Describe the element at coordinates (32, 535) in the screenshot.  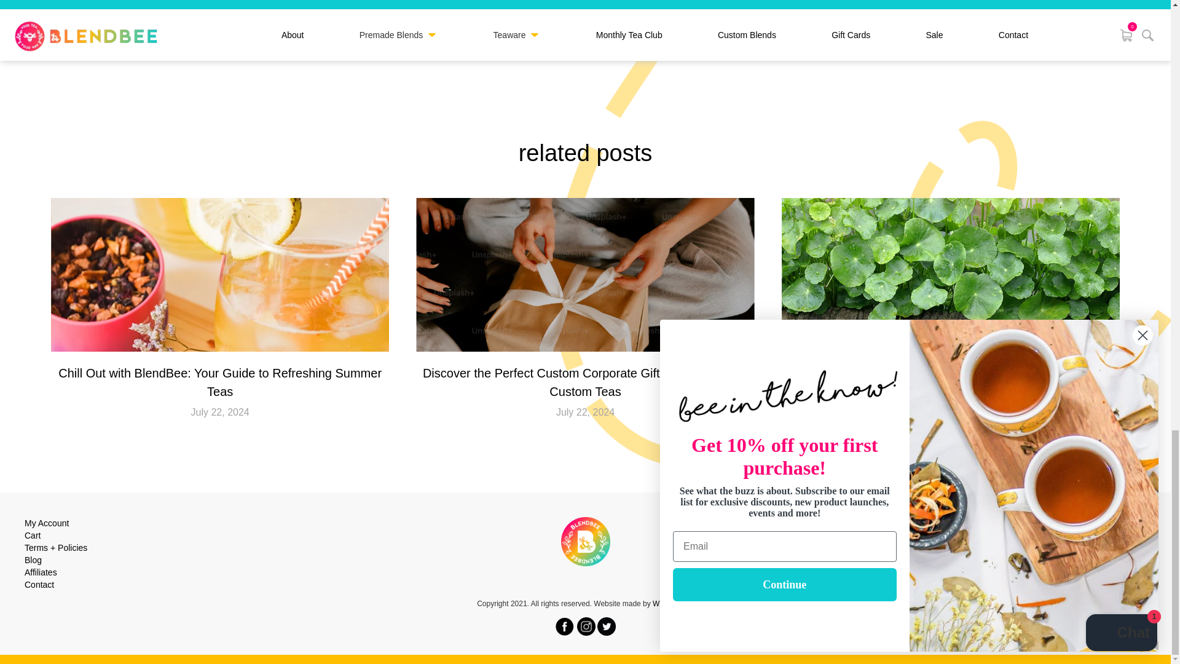
I see `Cart` at that location.